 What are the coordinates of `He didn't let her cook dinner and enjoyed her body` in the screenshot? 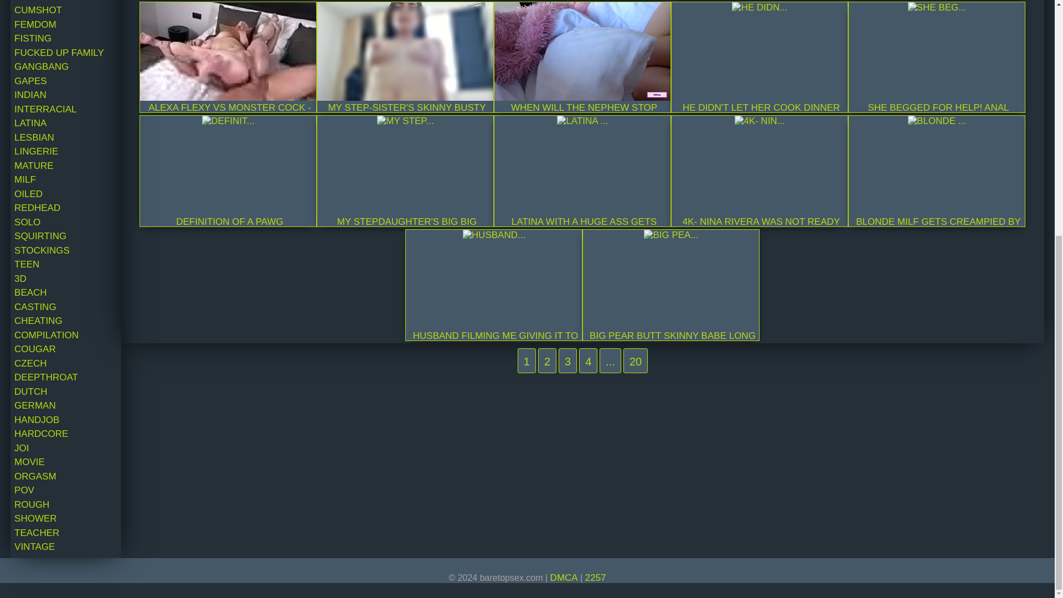 It's located at (760, 8).